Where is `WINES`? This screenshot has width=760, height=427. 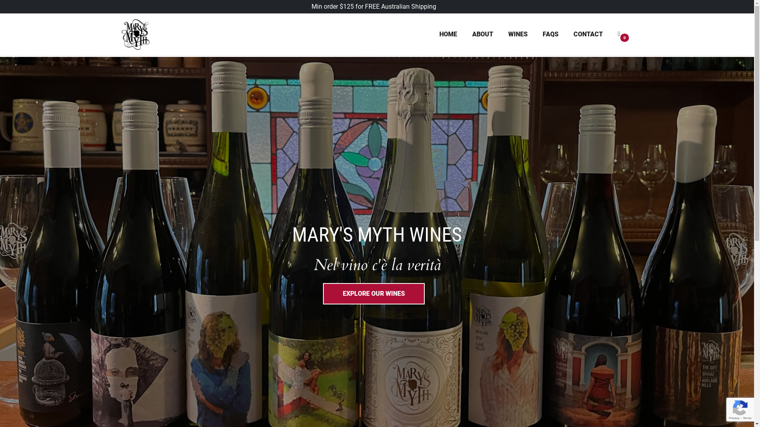 WINES is located at coordinates (518, 34).